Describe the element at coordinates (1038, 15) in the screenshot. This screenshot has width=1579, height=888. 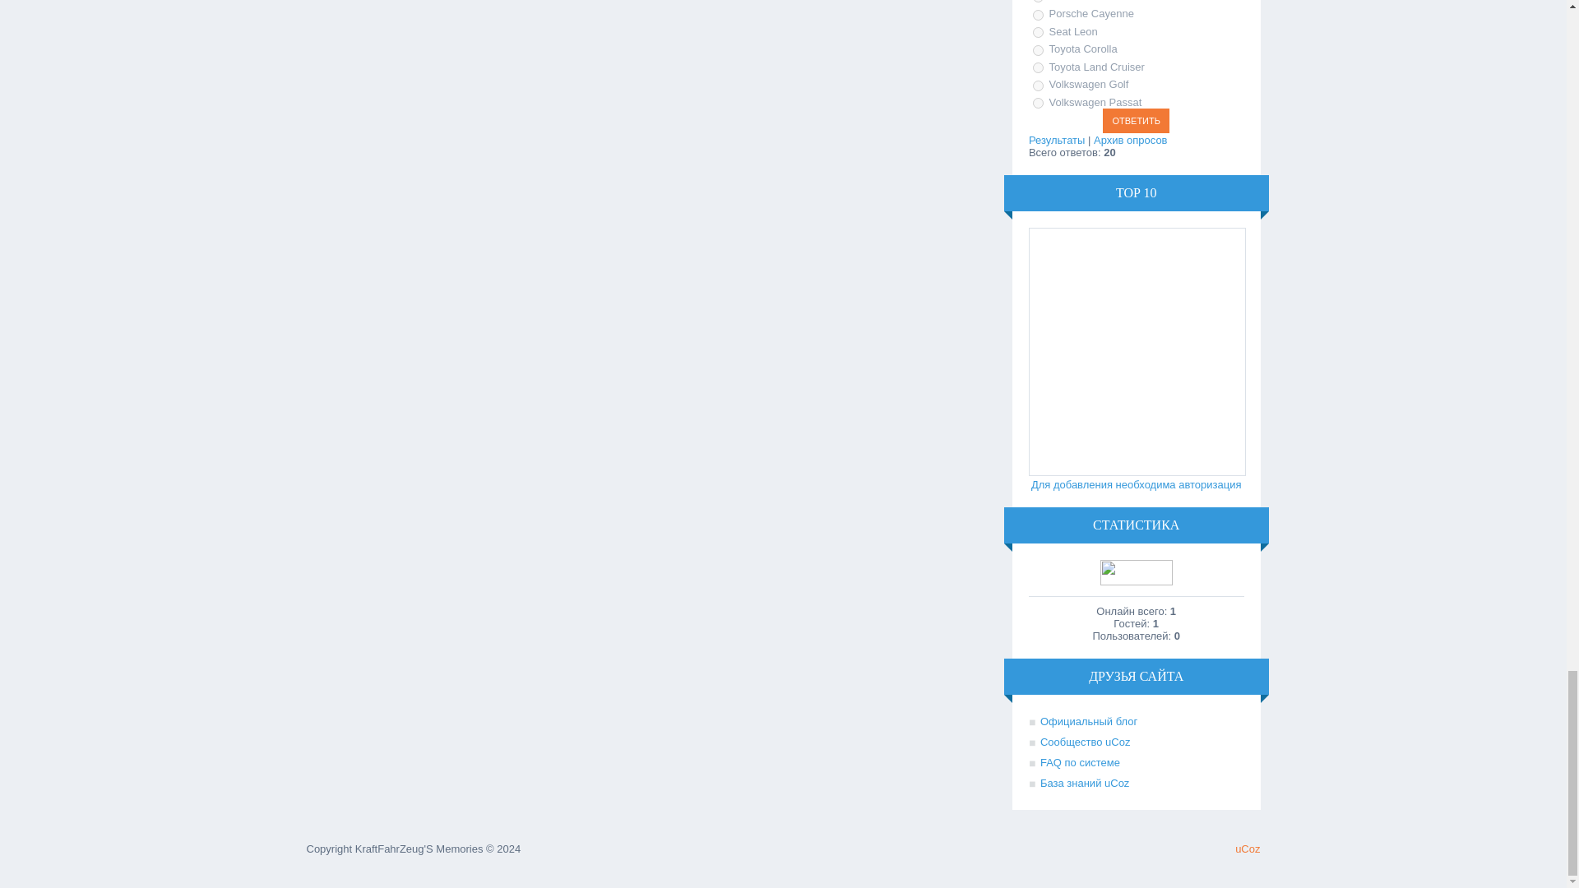
I see `10` at that location.